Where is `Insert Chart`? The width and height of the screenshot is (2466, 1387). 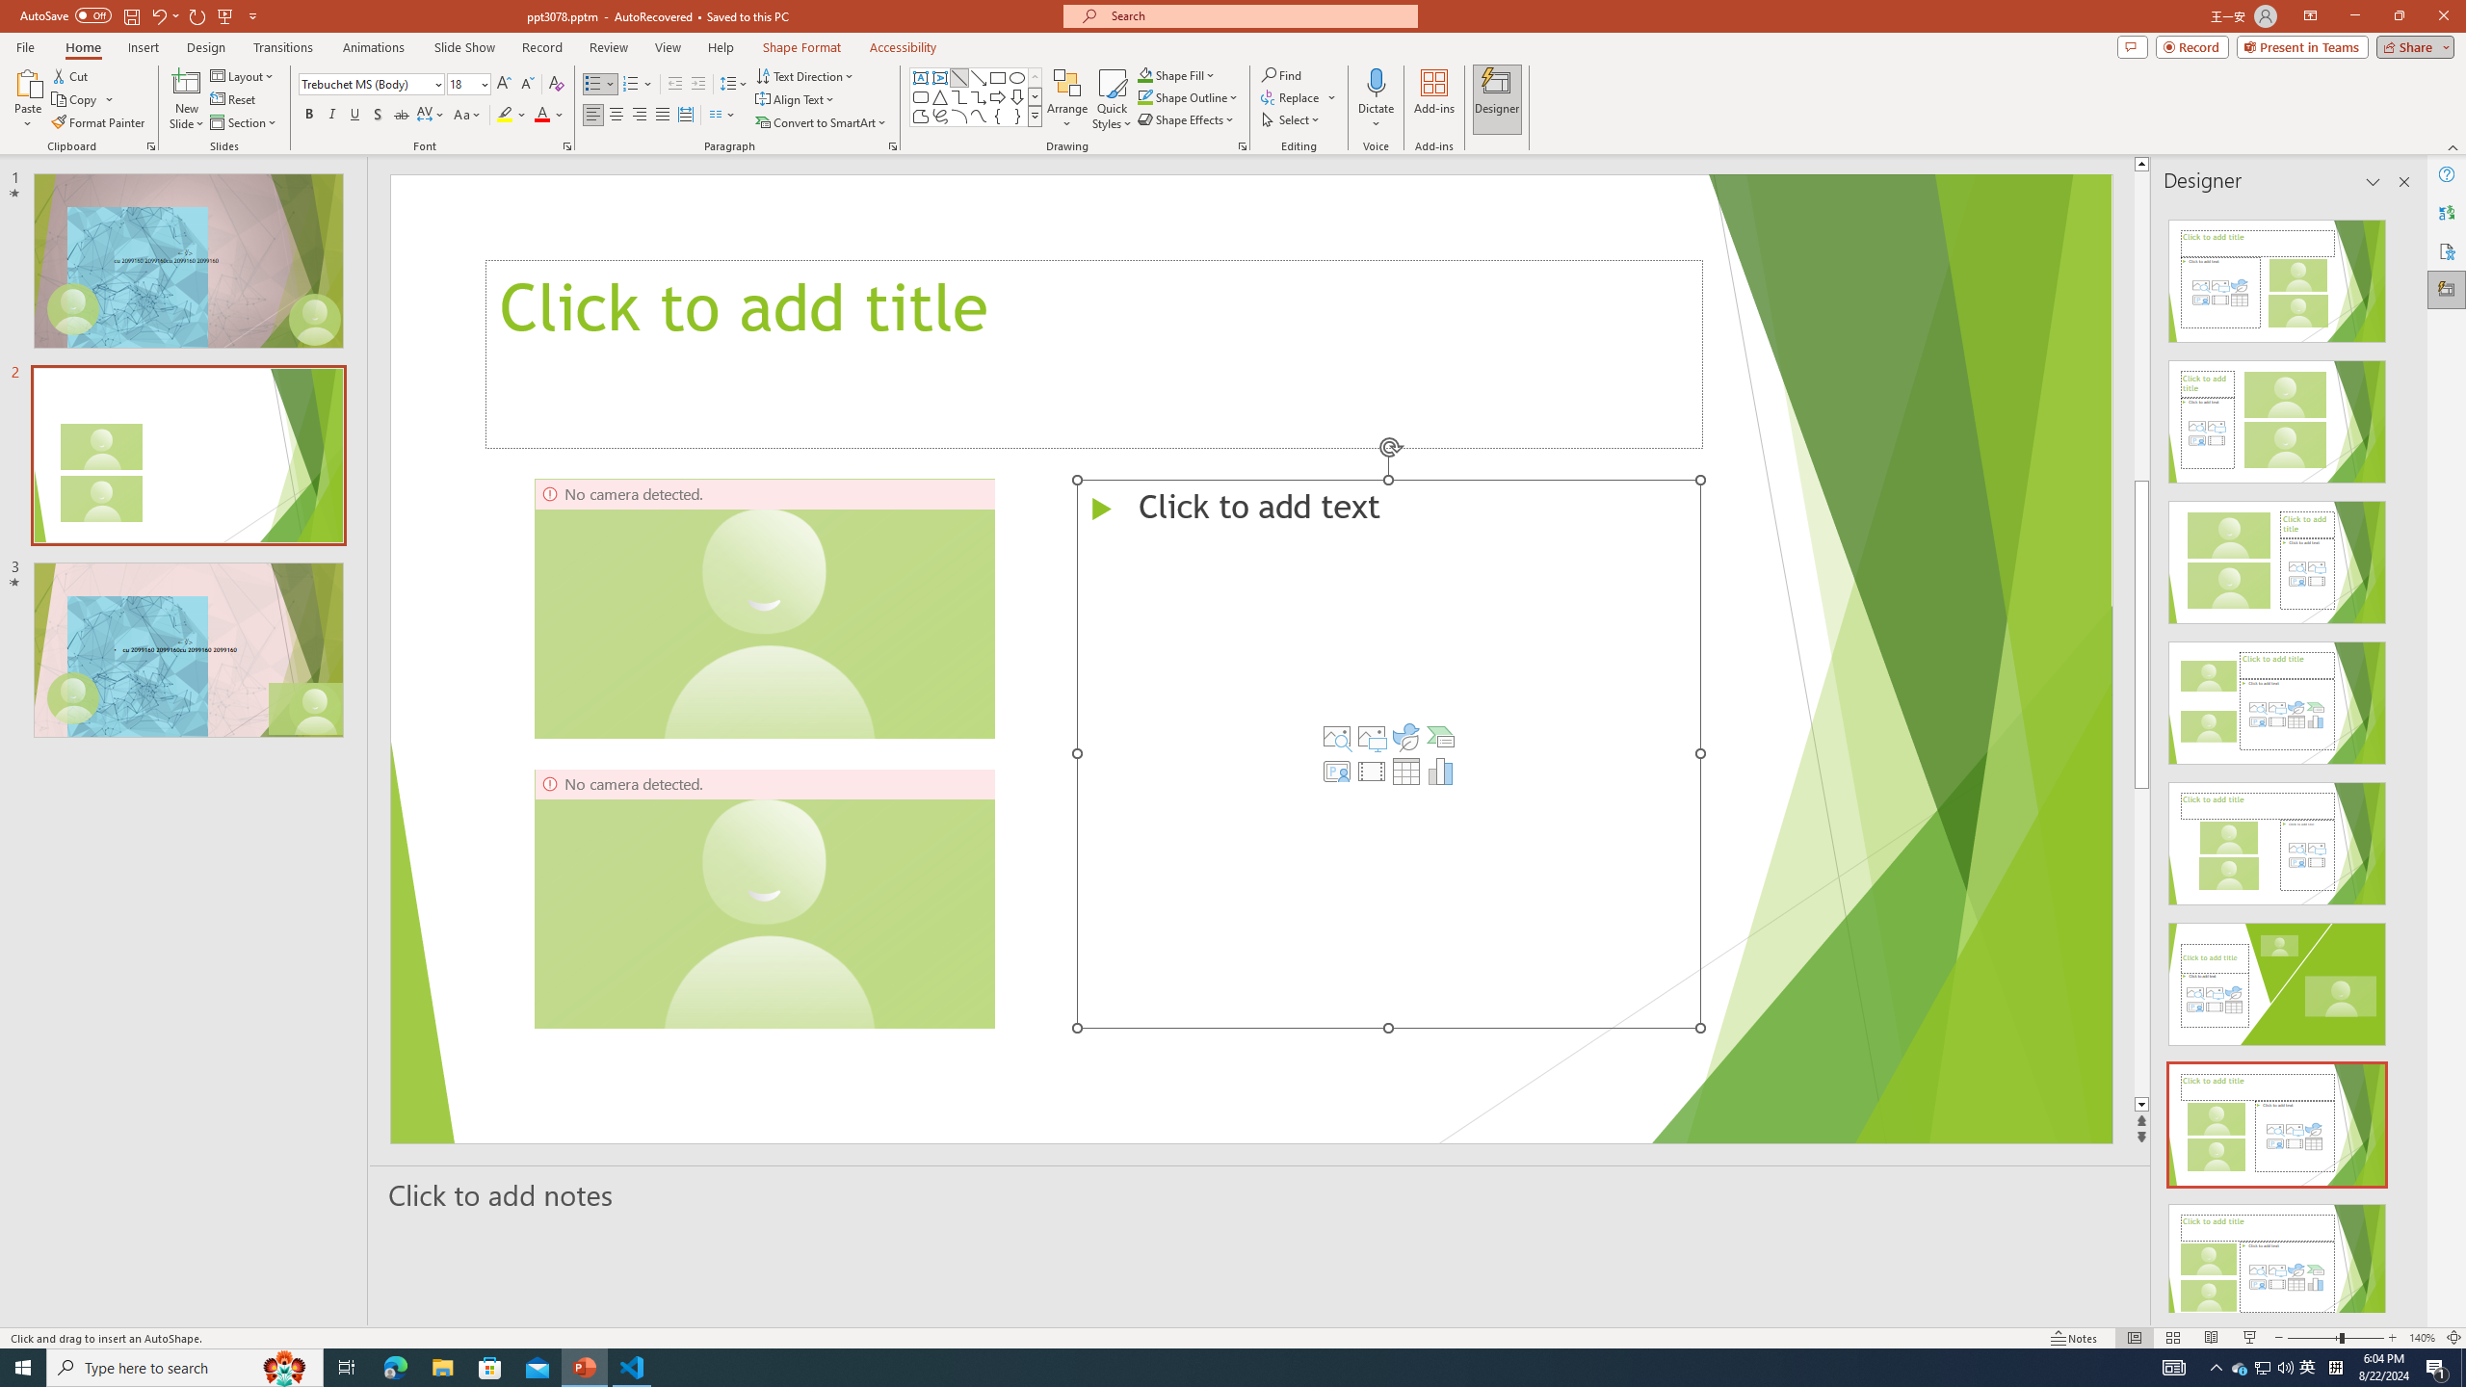 Insert Chart is located at coordinates (1441, 771).